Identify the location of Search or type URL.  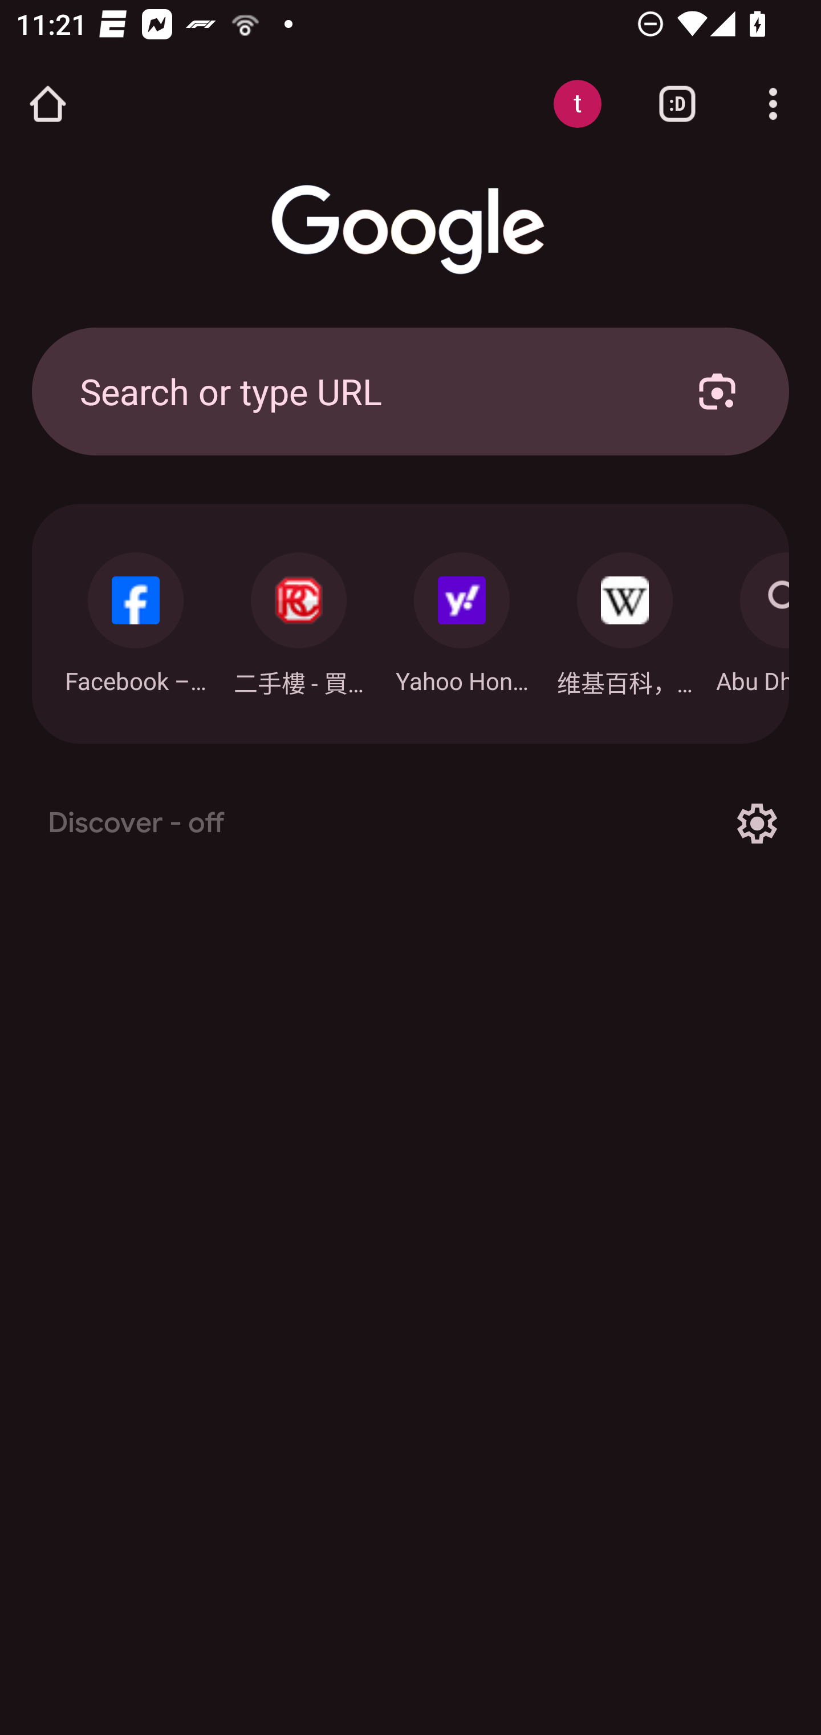
(362, 391).